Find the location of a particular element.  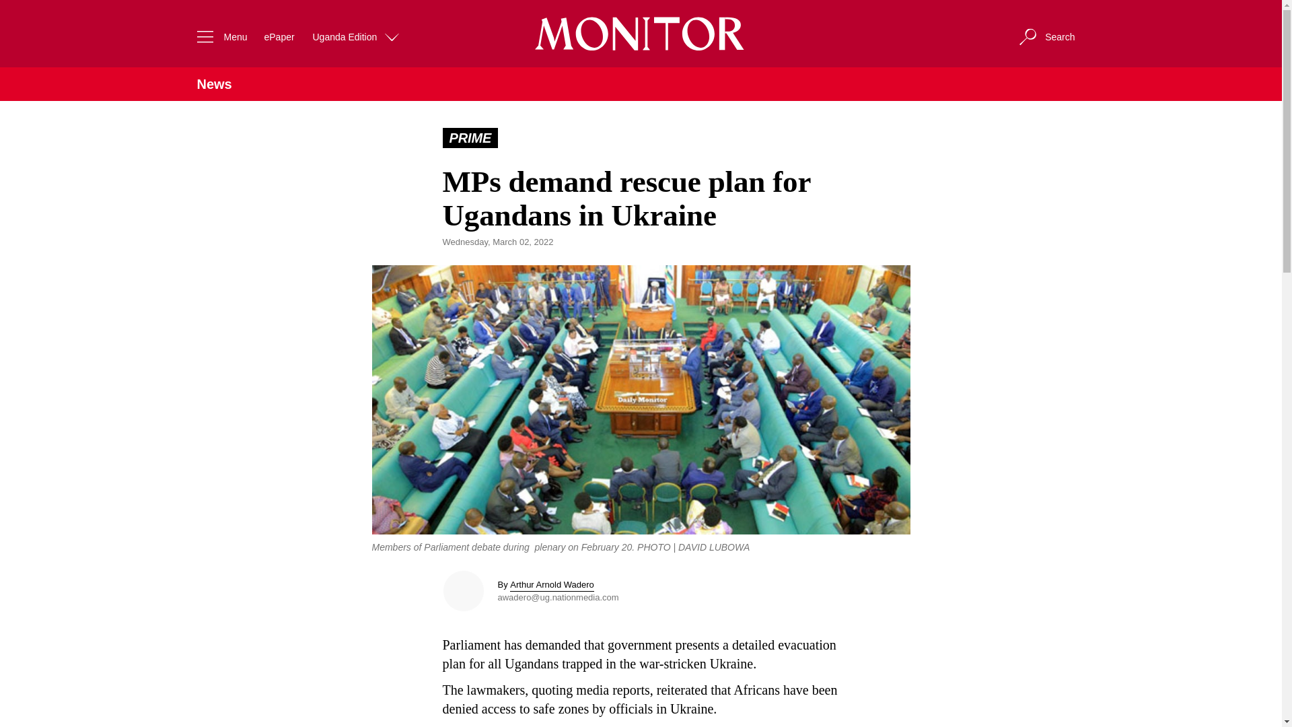

Uganda Edition is located at coordinates (357, 36).